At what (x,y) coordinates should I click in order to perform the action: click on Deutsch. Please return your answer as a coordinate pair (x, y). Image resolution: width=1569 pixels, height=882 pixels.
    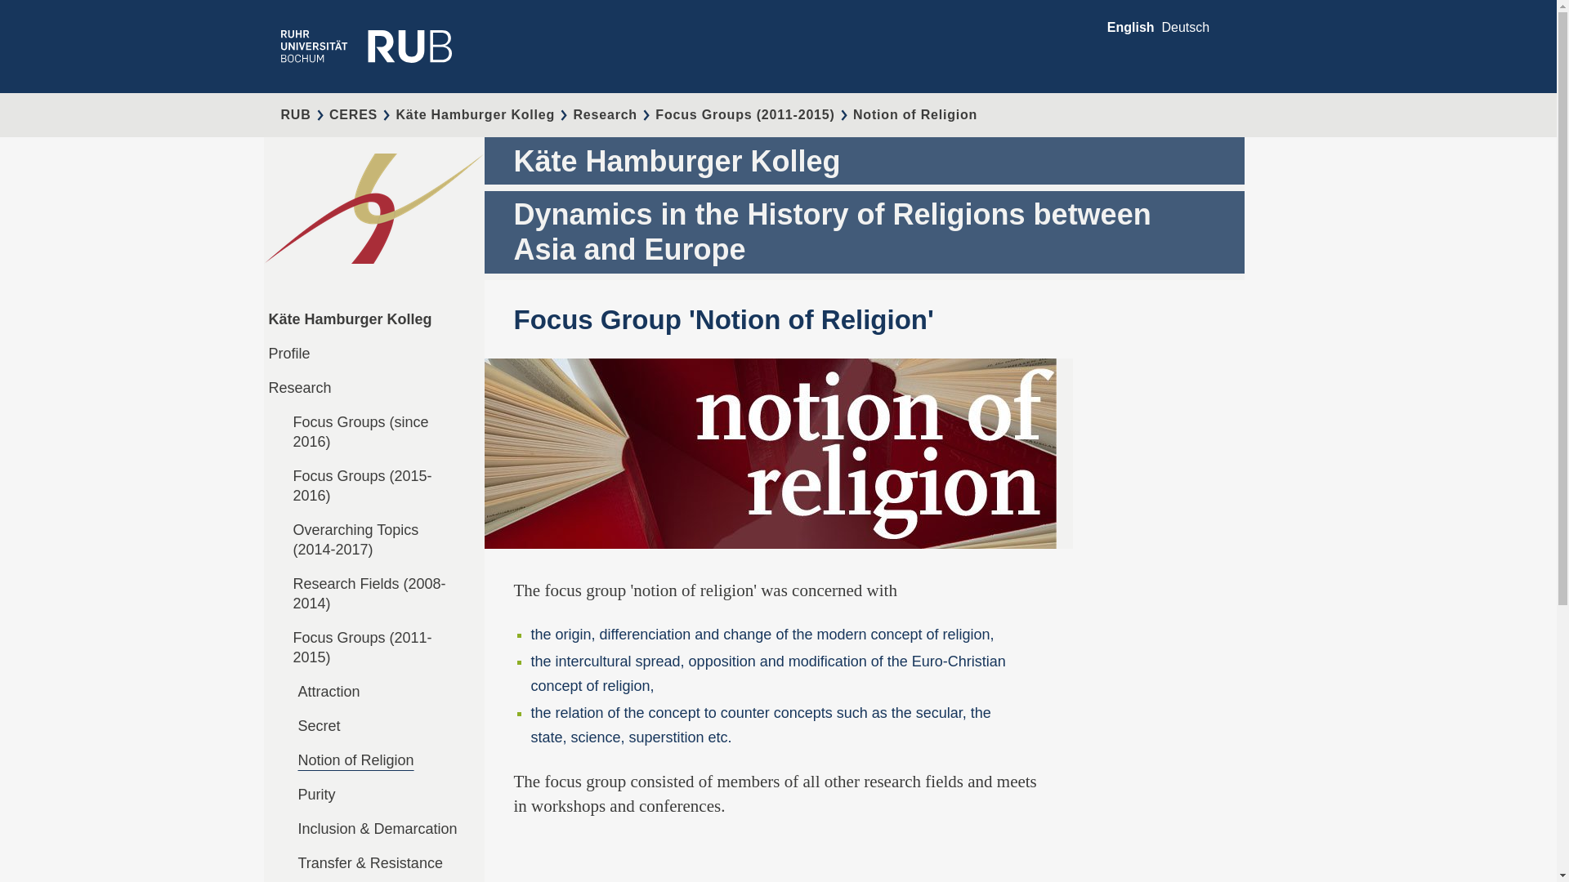
    Looking at the image, I should click on (1185, 27).